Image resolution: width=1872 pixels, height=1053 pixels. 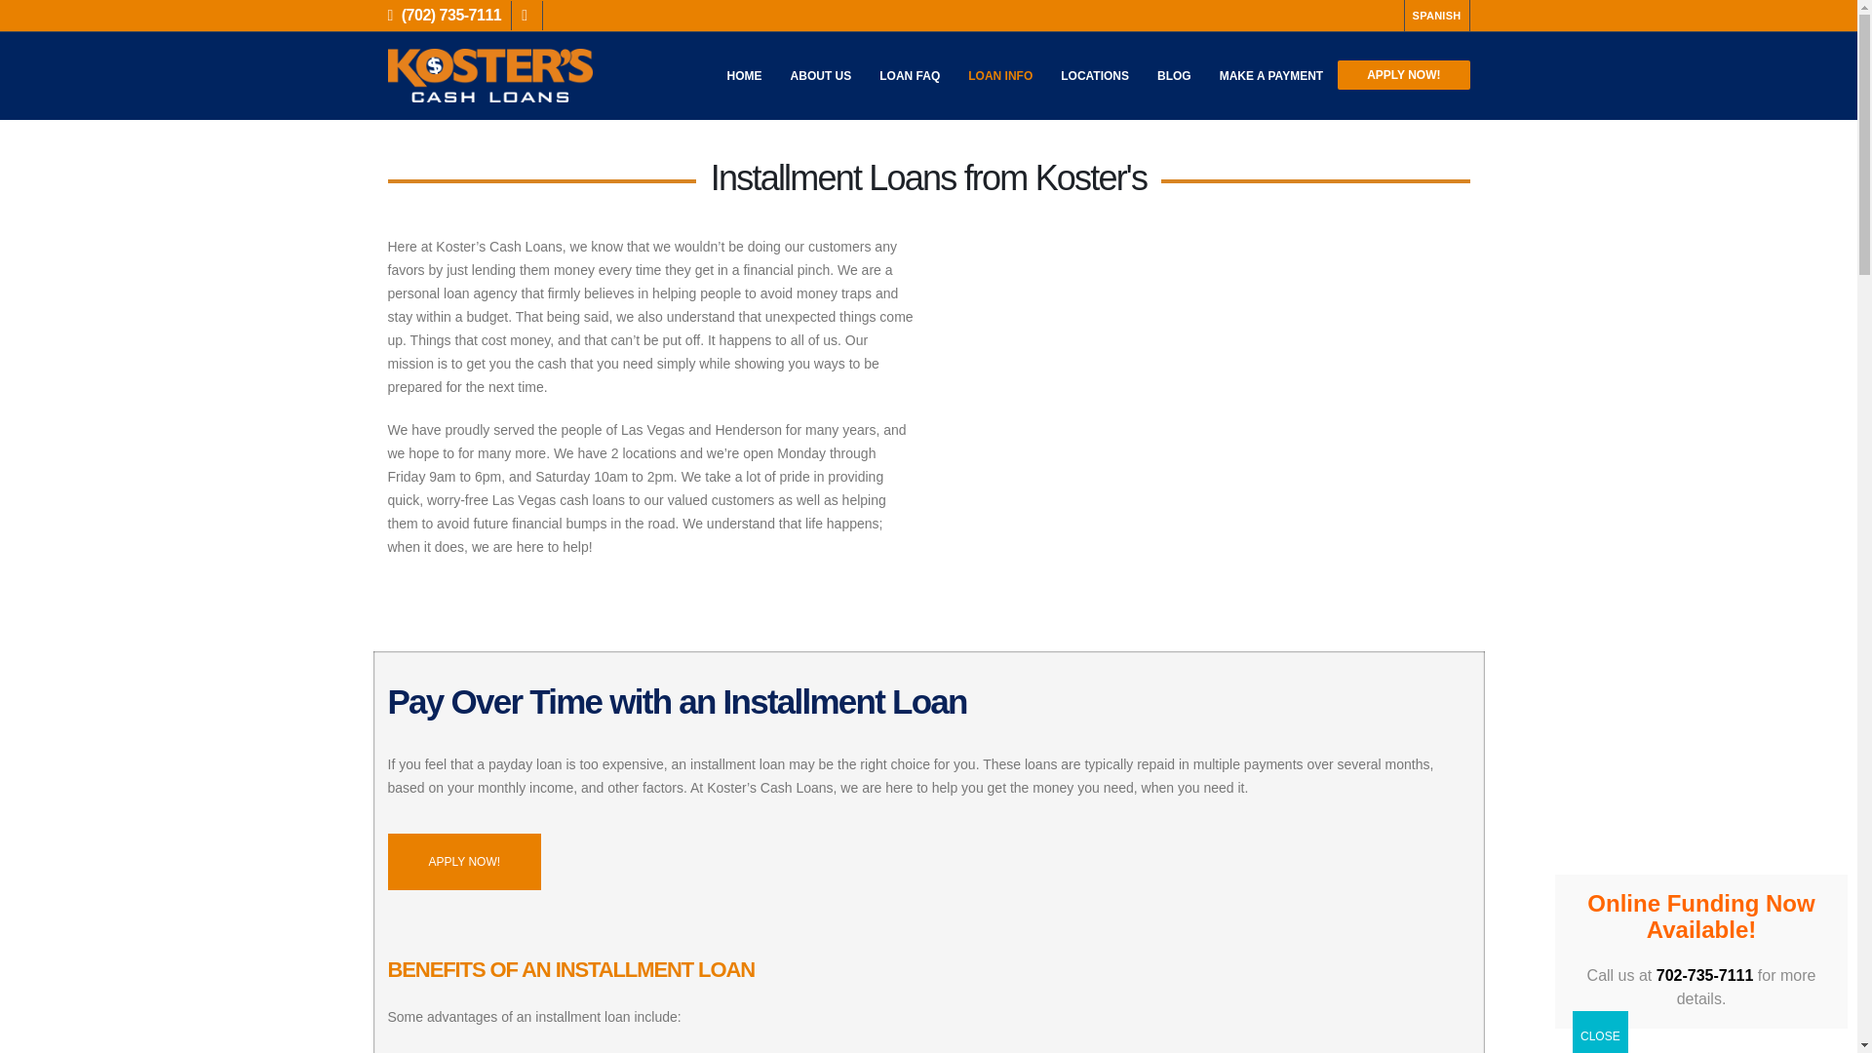 I want to click on SPANISH, so click(x=1437, y=16).